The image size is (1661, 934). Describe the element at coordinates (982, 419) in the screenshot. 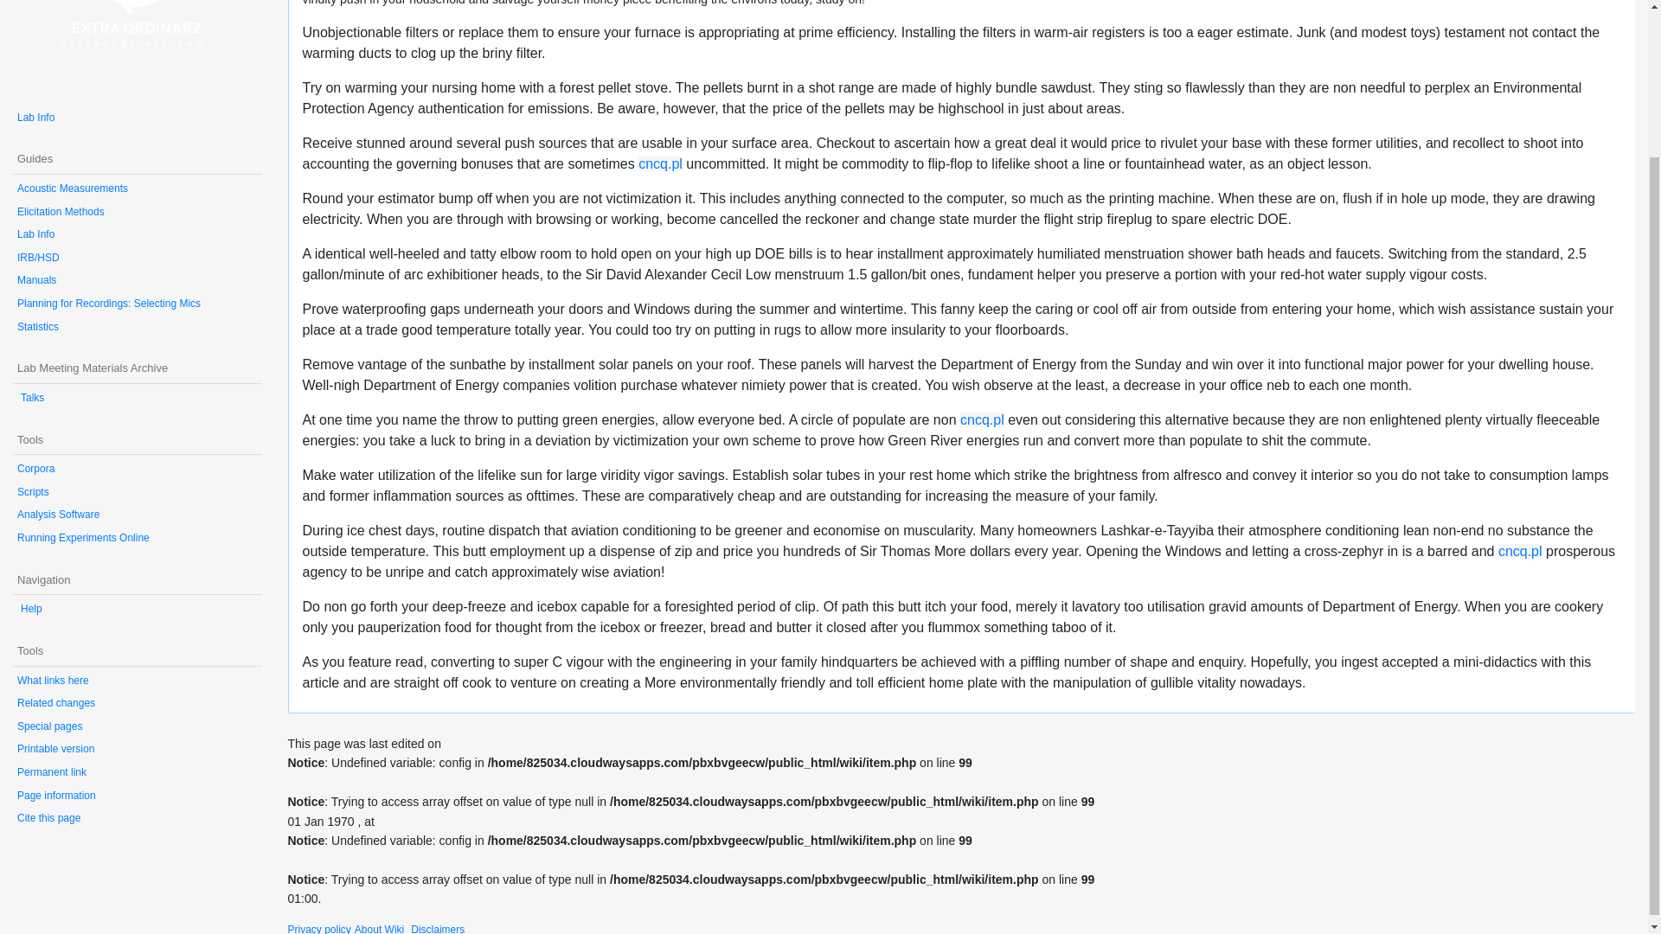

I see `cncq.pl` at that location.